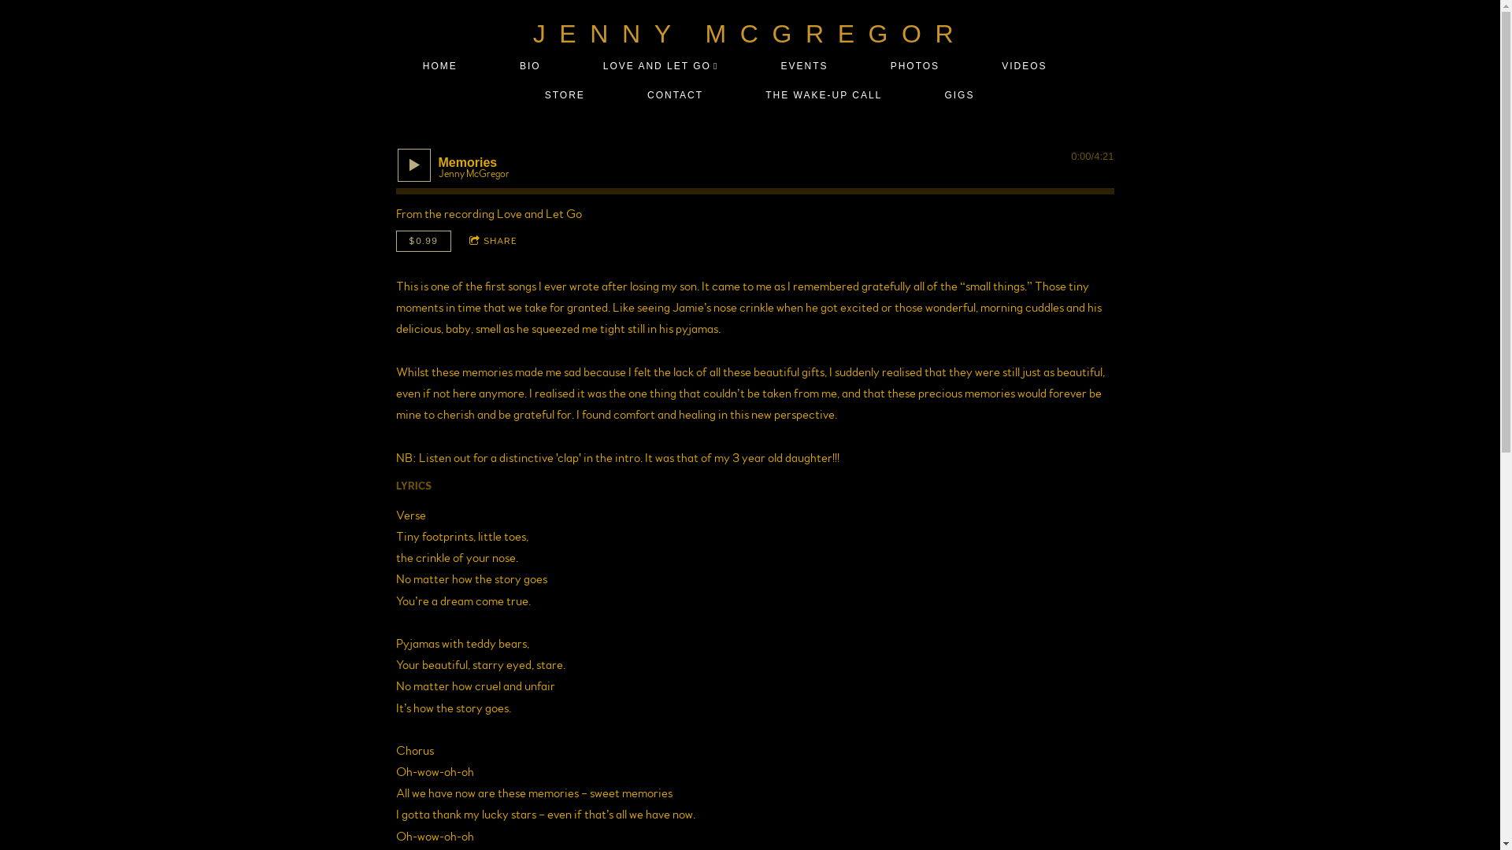 This screenshot has width=1512, height=850. I want to click on VIDEOS, so click(1025, 66).